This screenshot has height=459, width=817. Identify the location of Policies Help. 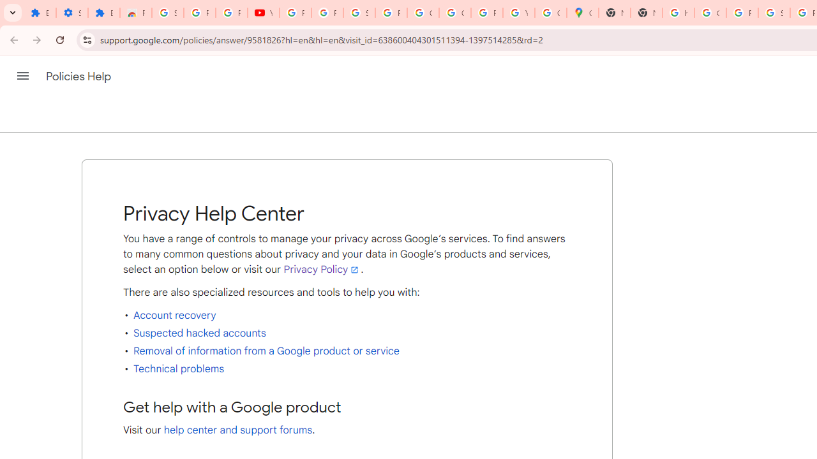
(79, 76).